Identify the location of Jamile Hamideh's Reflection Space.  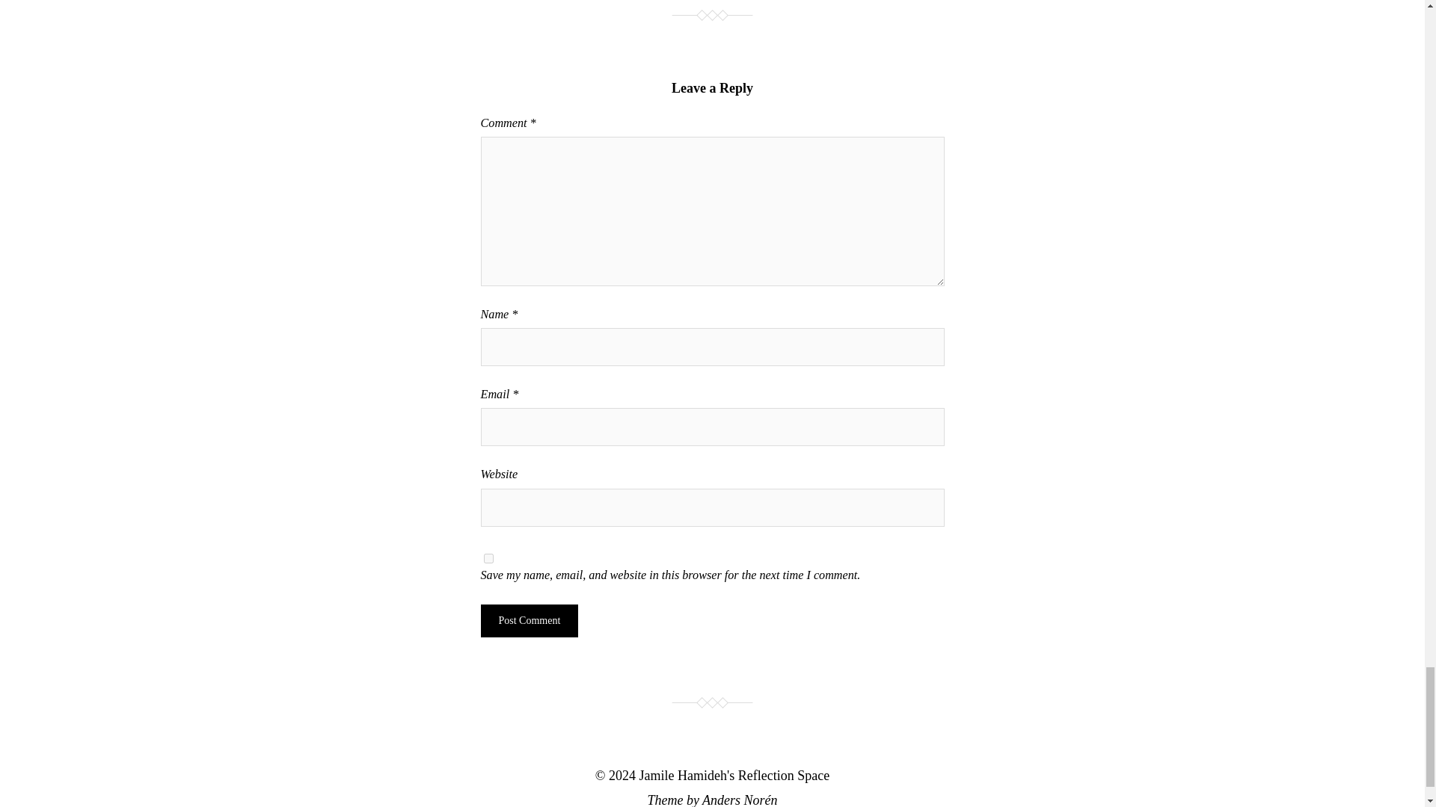
(734, 776).